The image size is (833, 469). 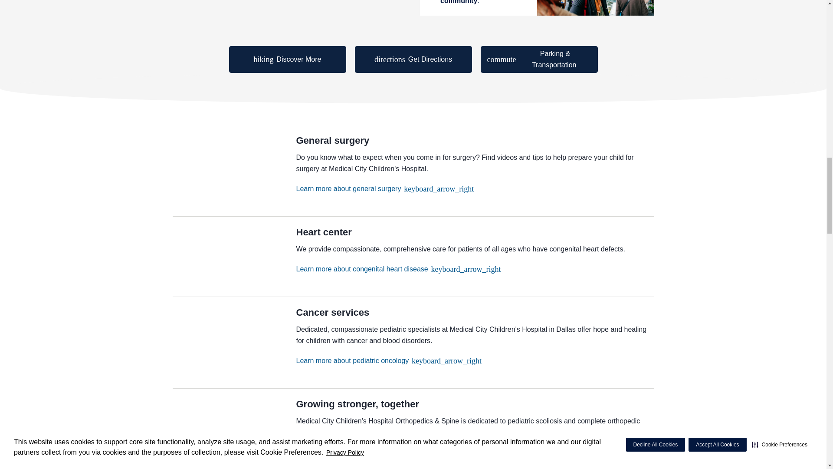 What do you see at coordinates (364, 452) in the screenshot?
I see `Our scoliosis services` at bounding box center [364, 452].